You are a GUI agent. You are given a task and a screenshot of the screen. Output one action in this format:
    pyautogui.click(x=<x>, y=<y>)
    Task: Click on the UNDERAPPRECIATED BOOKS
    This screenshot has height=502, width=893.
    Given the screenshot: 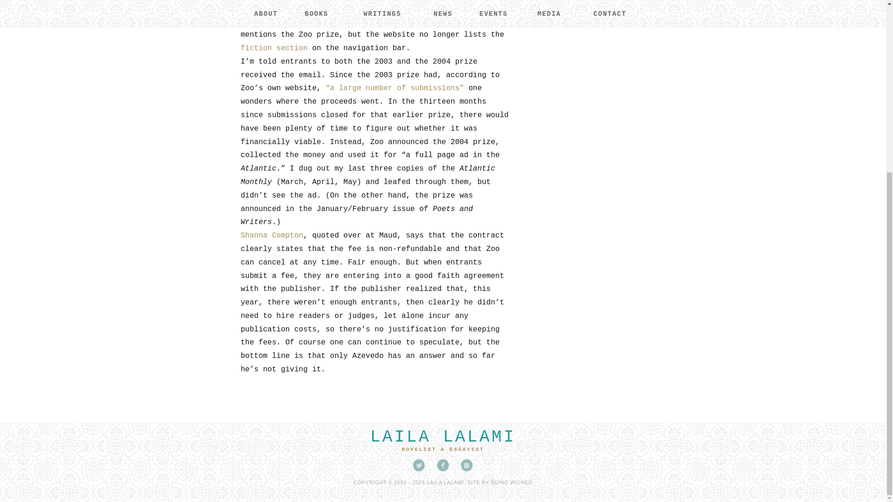 What is the action you would take?
    pyautogui.click(x=580, y=6)
    